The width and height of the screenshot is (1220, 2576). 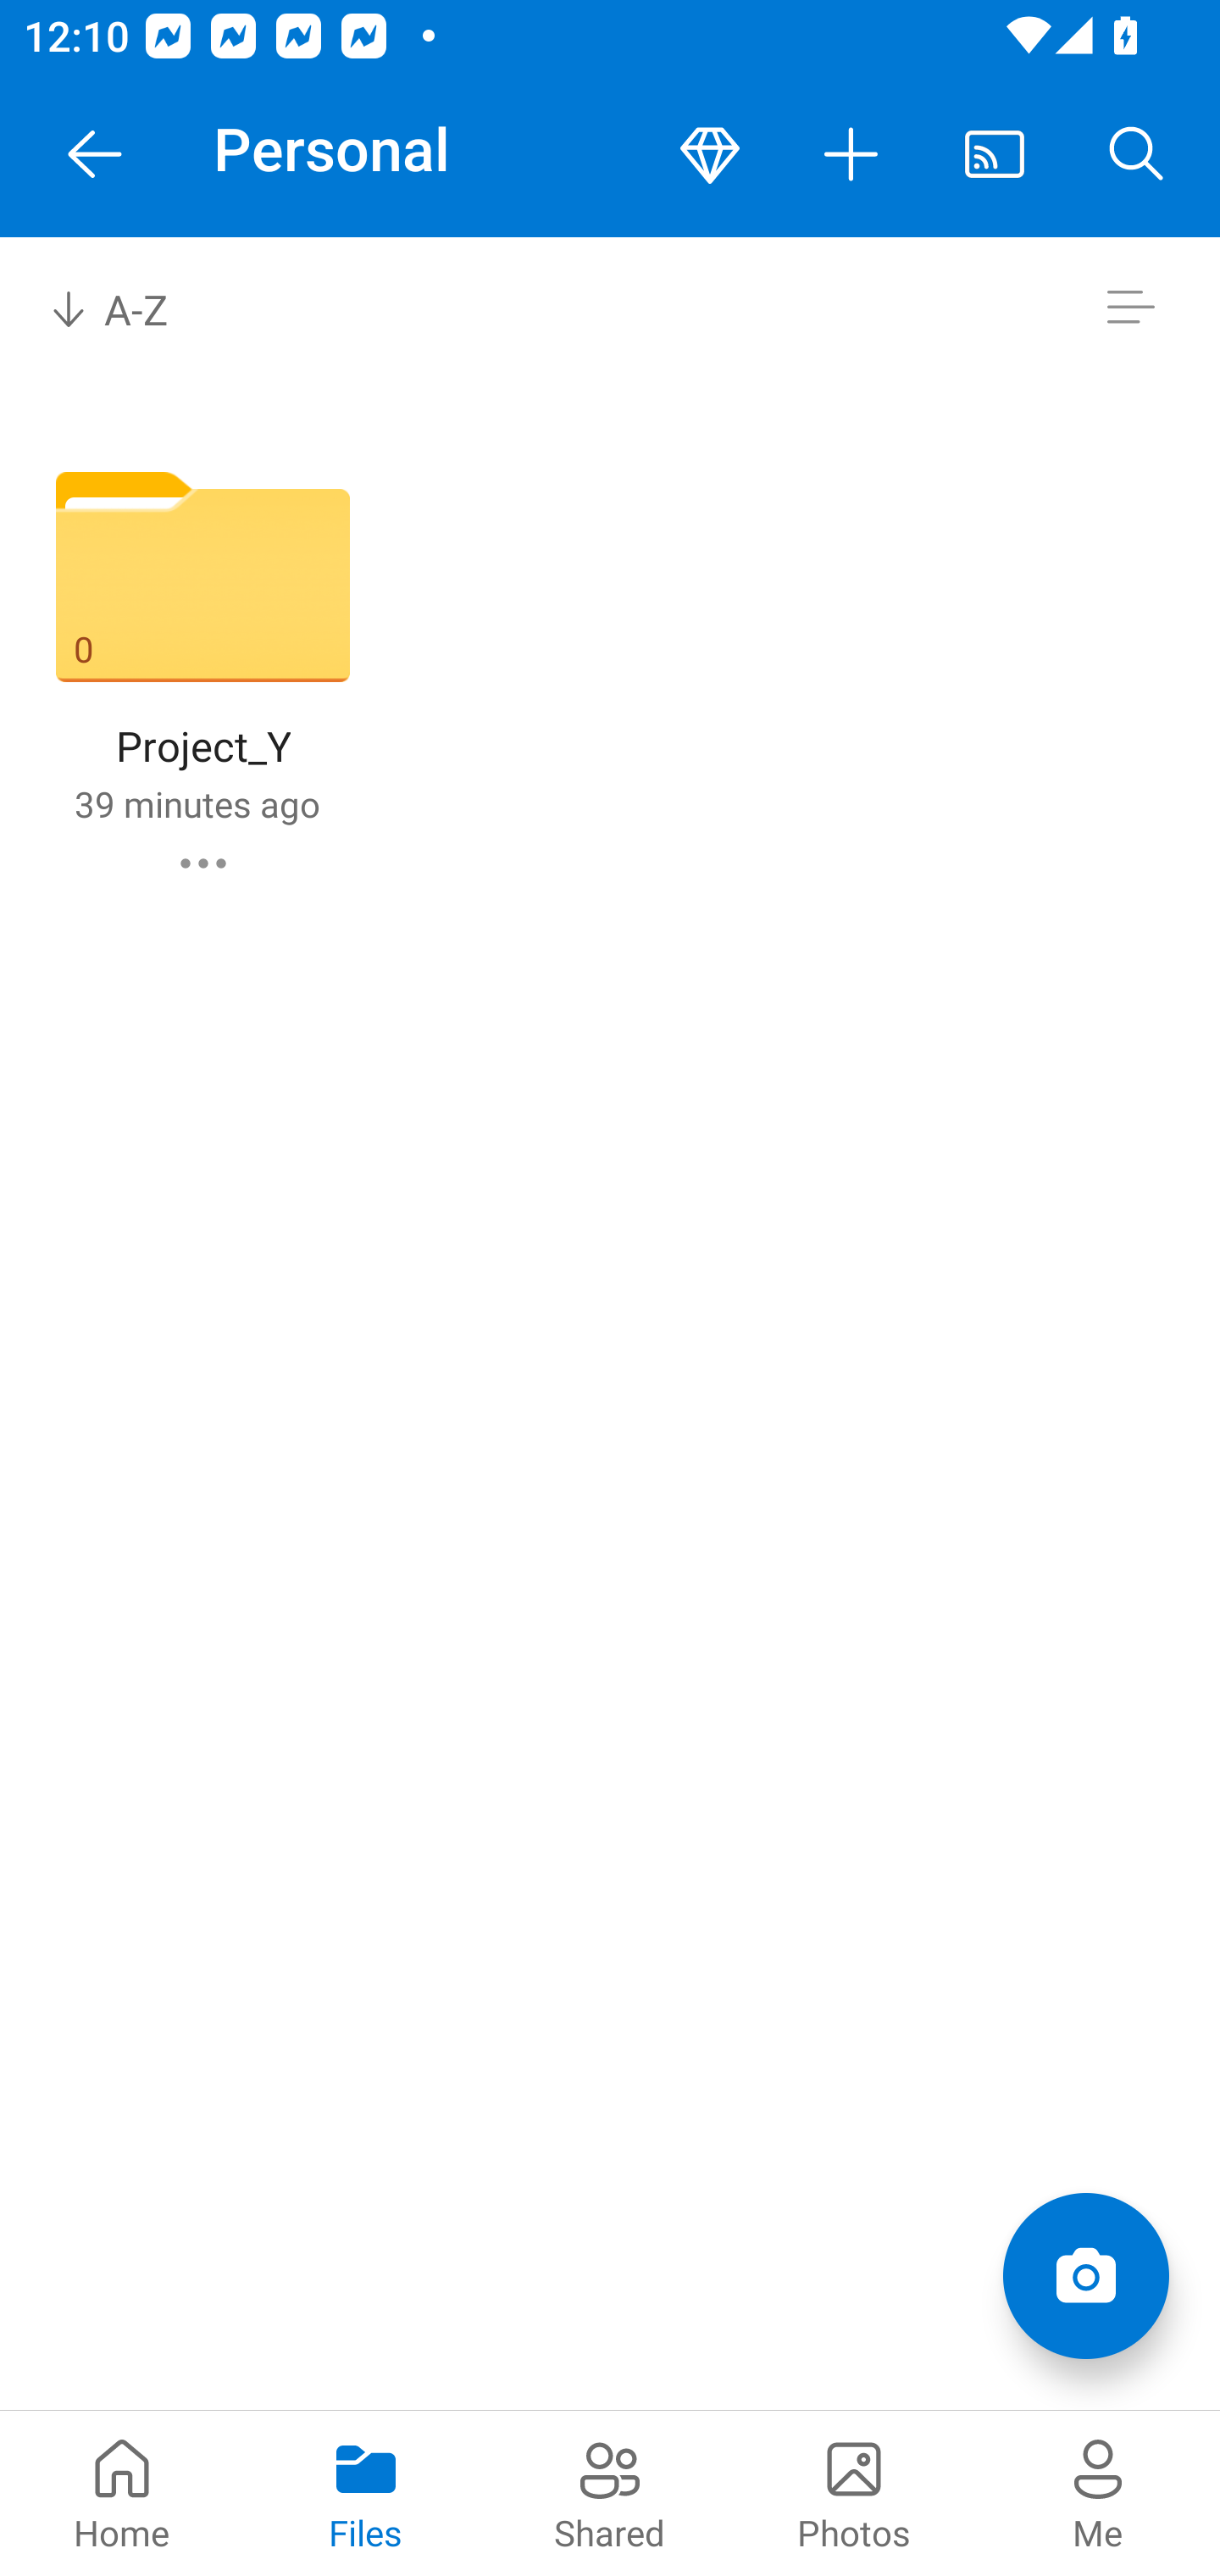 What do you see at coordinates (995, 154) in the screenshot?
I see `Cast. Disconnected` at bounding box center [995, 154].